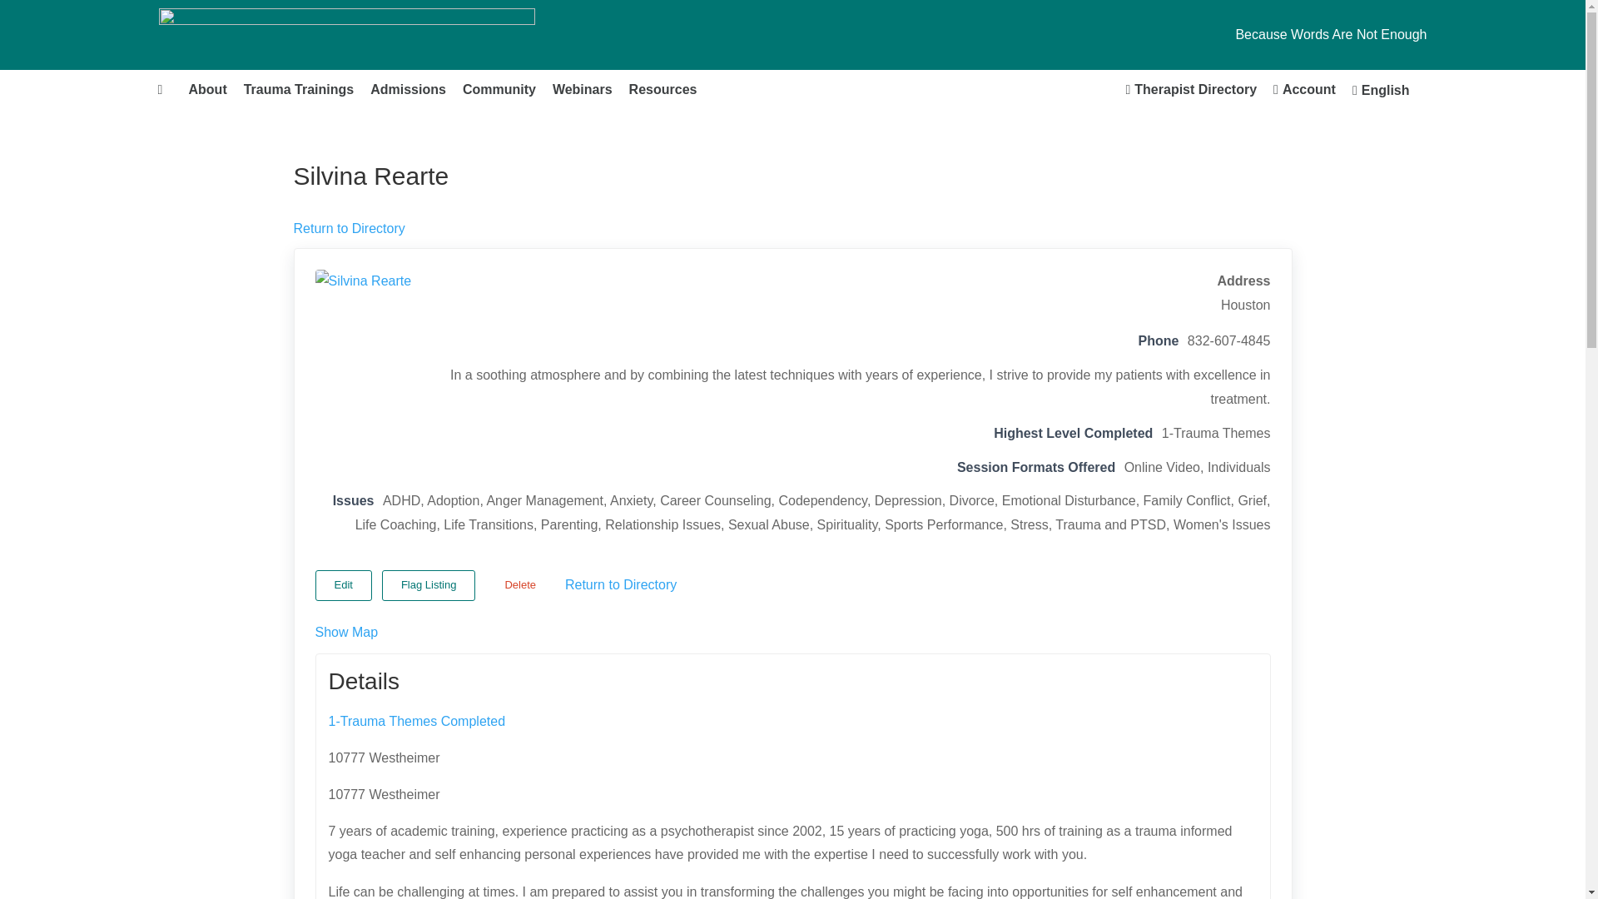 Image resolution: width=1598 pixels, height=899 pixels. I want to click on Resources, so click(663, 90).